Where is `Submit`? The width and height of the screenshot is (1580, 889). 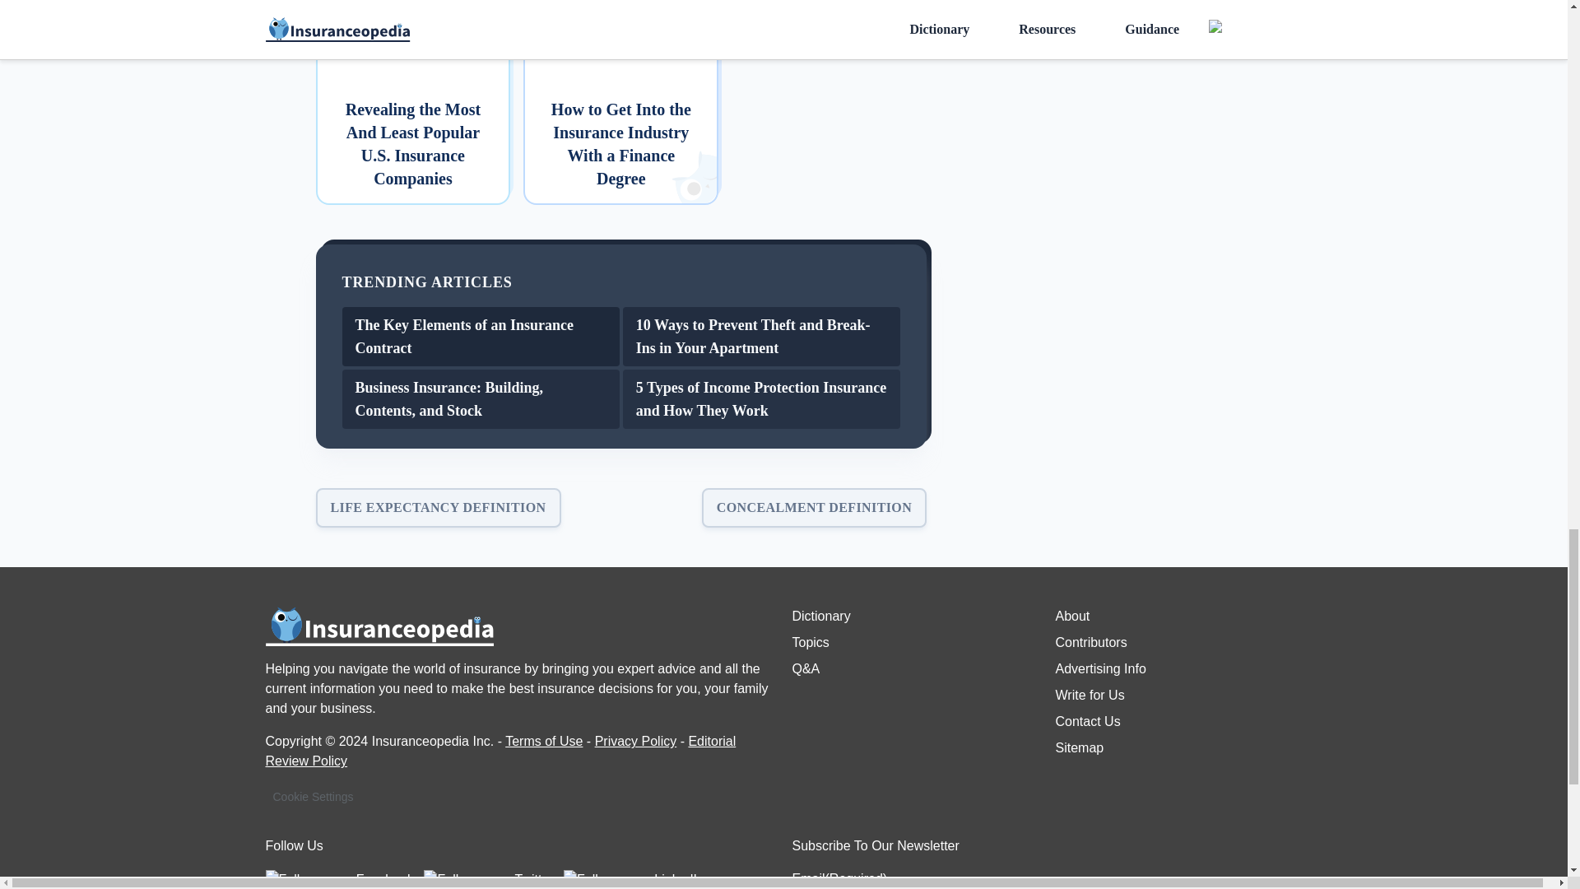 Submit is located at coordinates (1275, 887).